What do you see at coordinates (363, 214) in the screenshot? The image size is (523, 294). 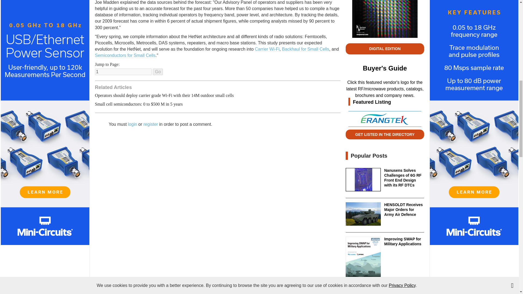 I see `Hensoldt-7-31-24.jpg` at bounding box center [363, 214].